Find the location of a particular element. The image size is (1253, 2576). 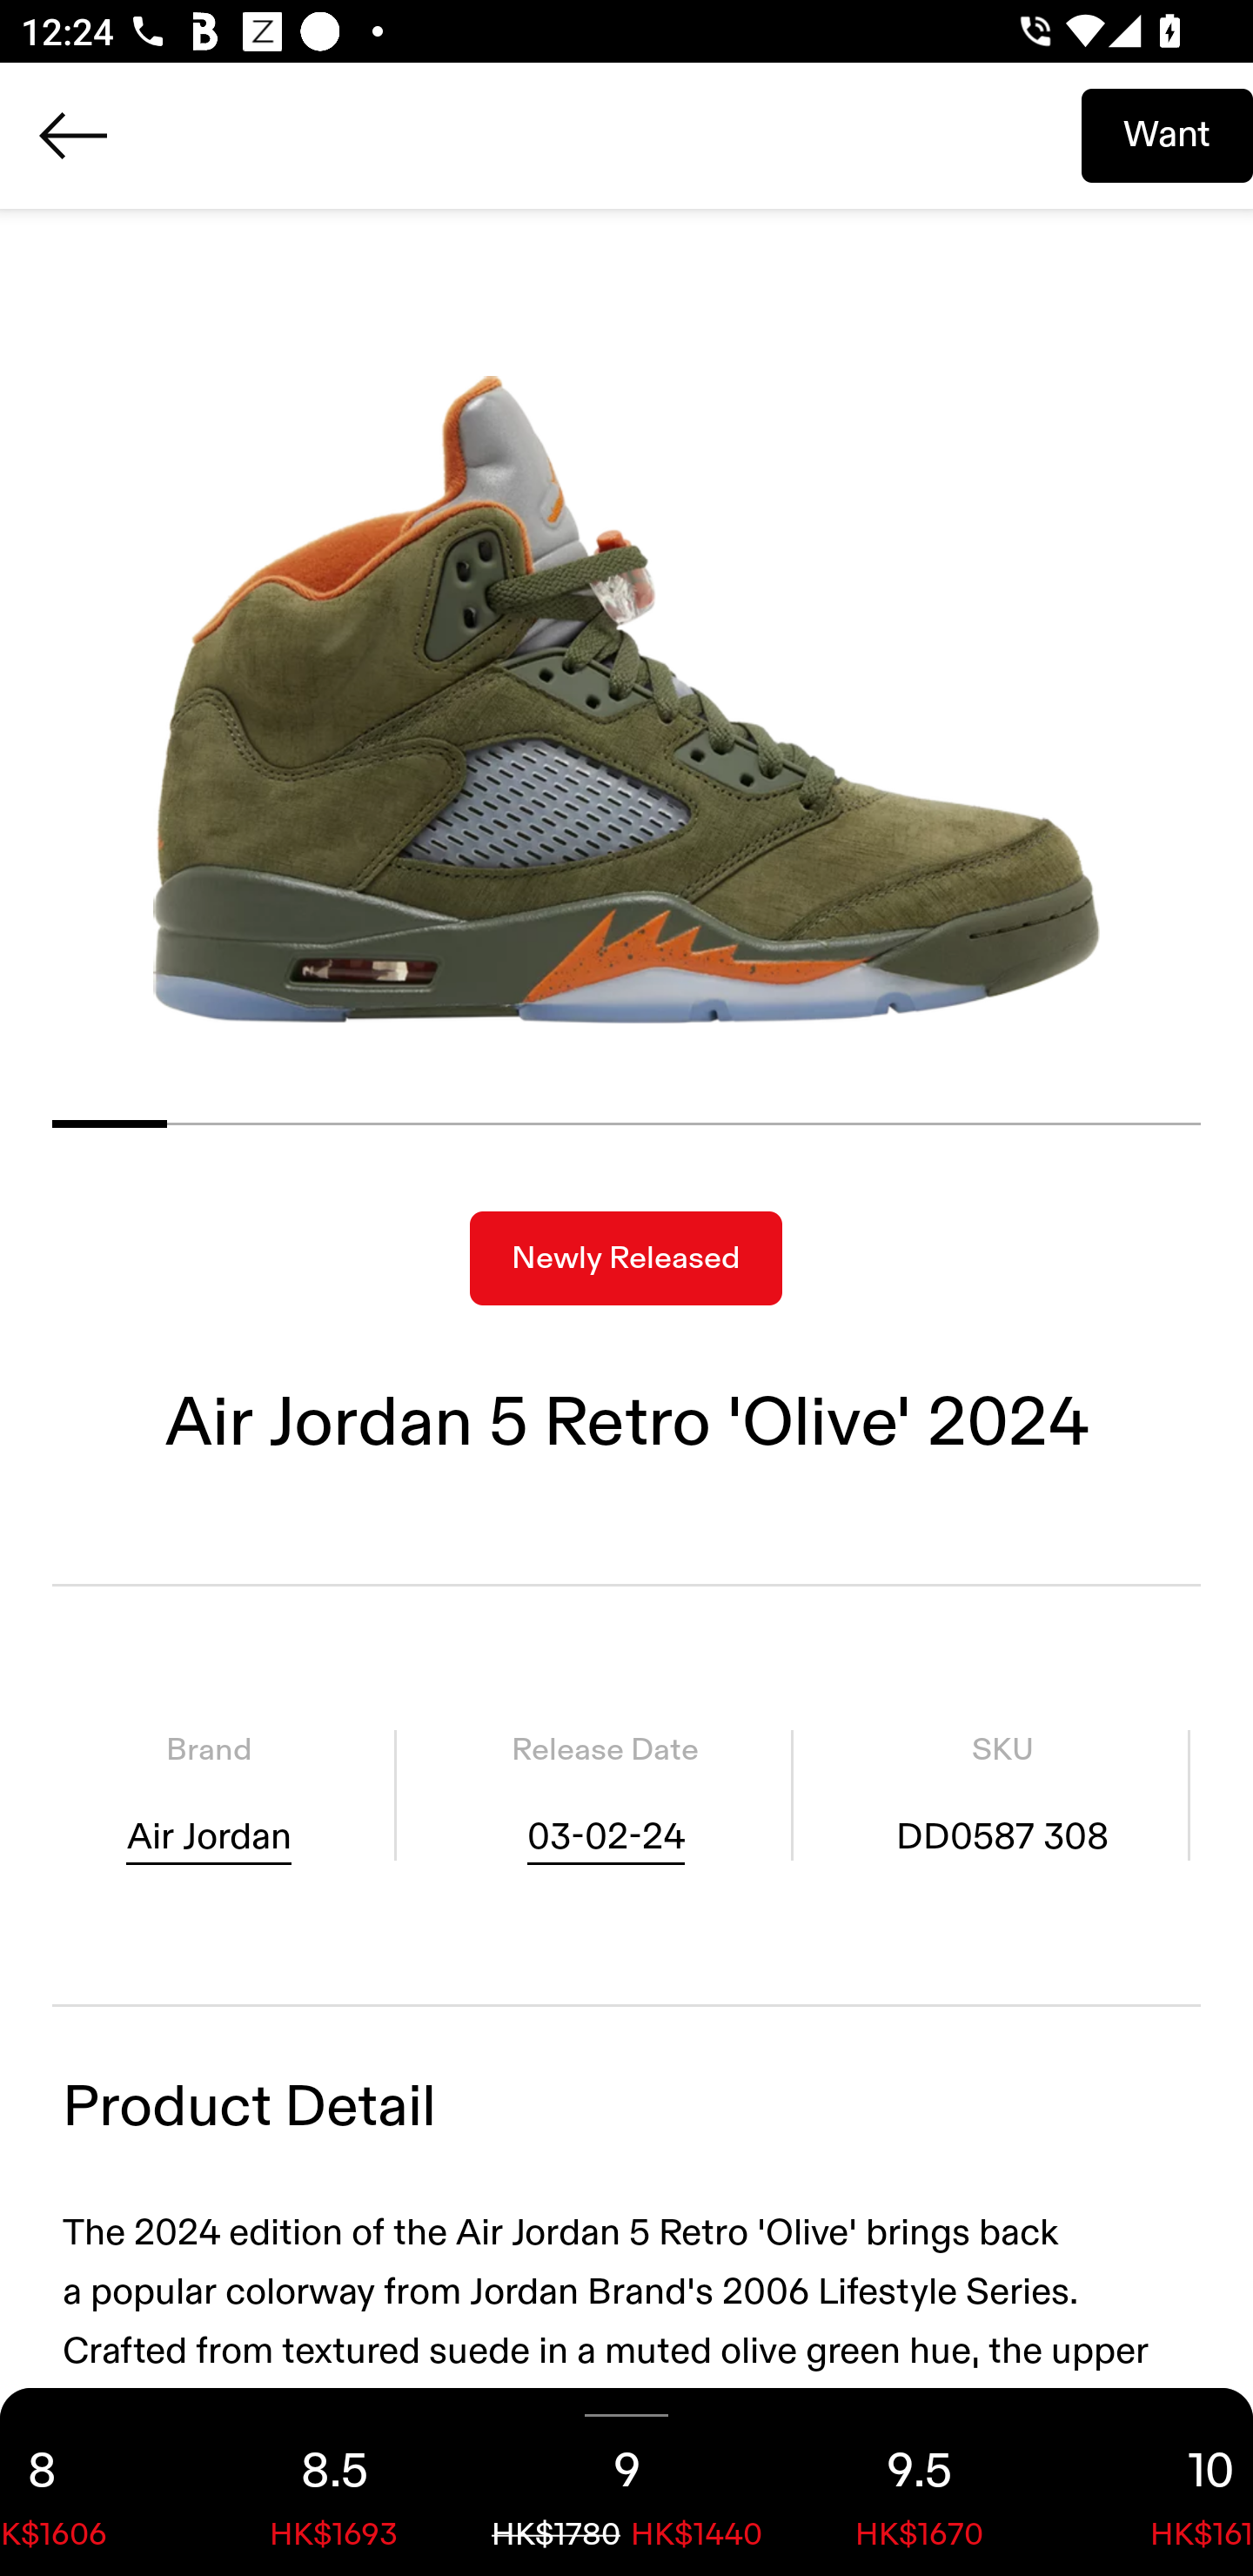

Newly Released is located at coordinates (626, 1258).